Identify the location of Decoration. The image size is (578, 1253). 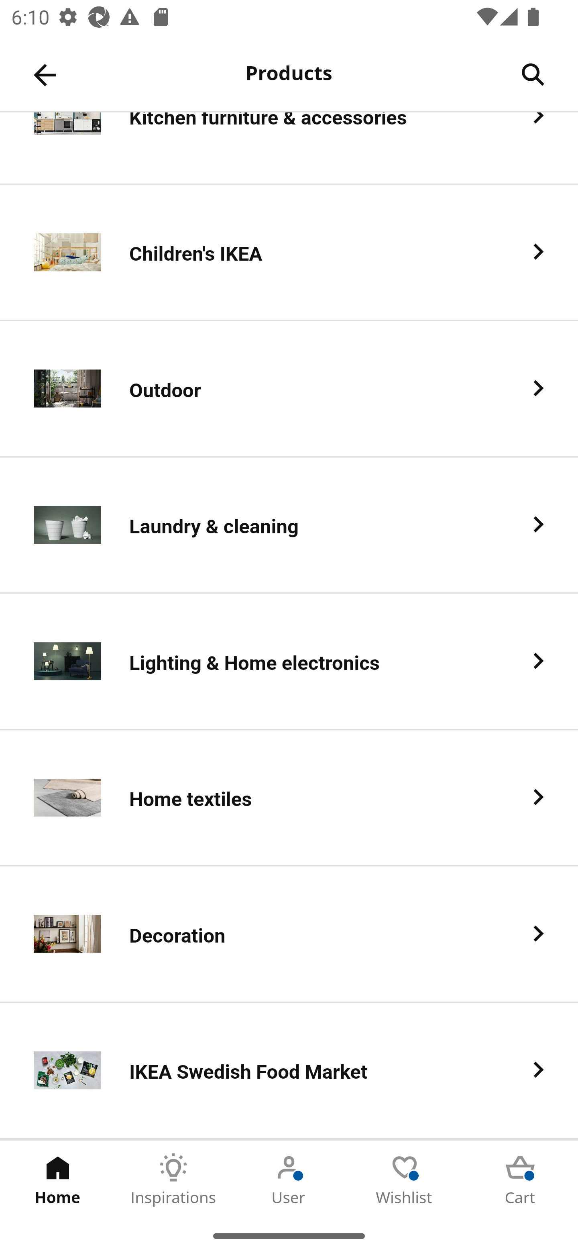
(289, 935).